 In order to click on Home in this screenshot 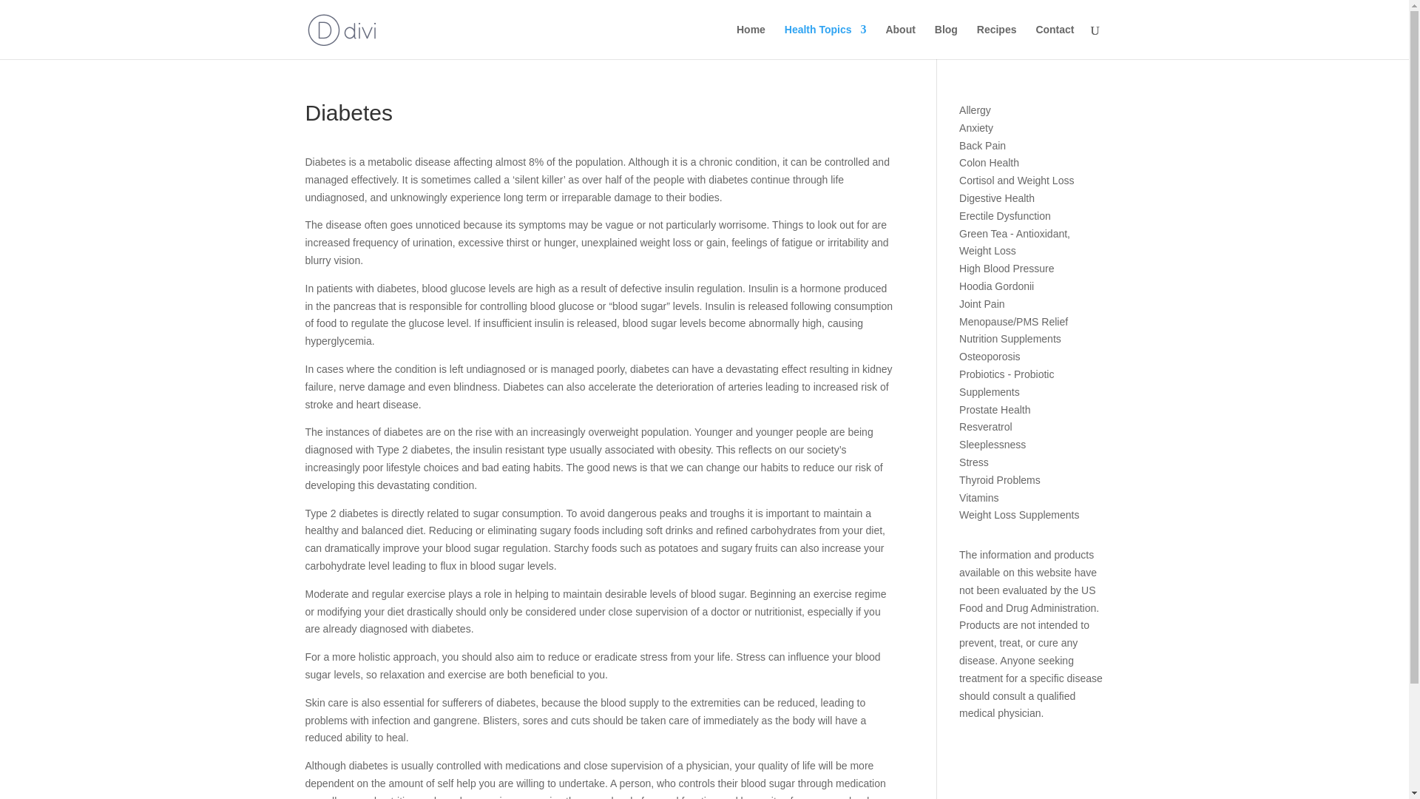, I will do `click(751, 41)`.